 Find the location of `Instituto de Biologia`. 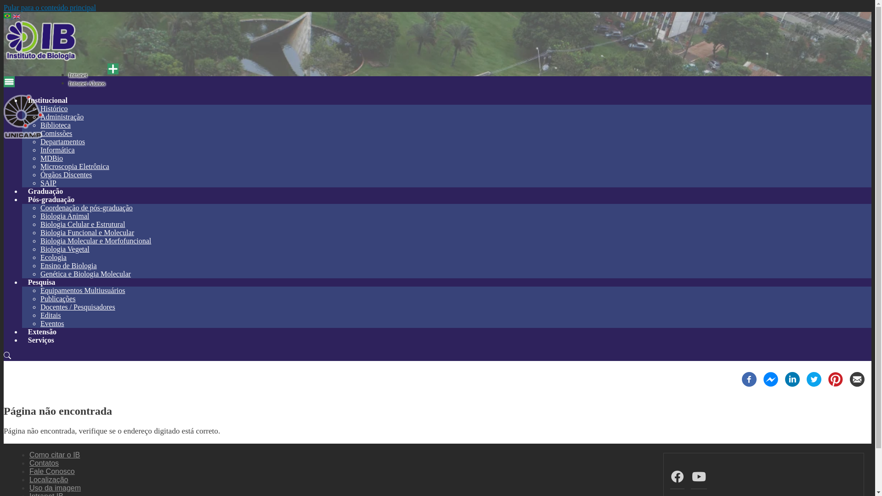

Instituto de Biologia is located at coordinates (41, 59).